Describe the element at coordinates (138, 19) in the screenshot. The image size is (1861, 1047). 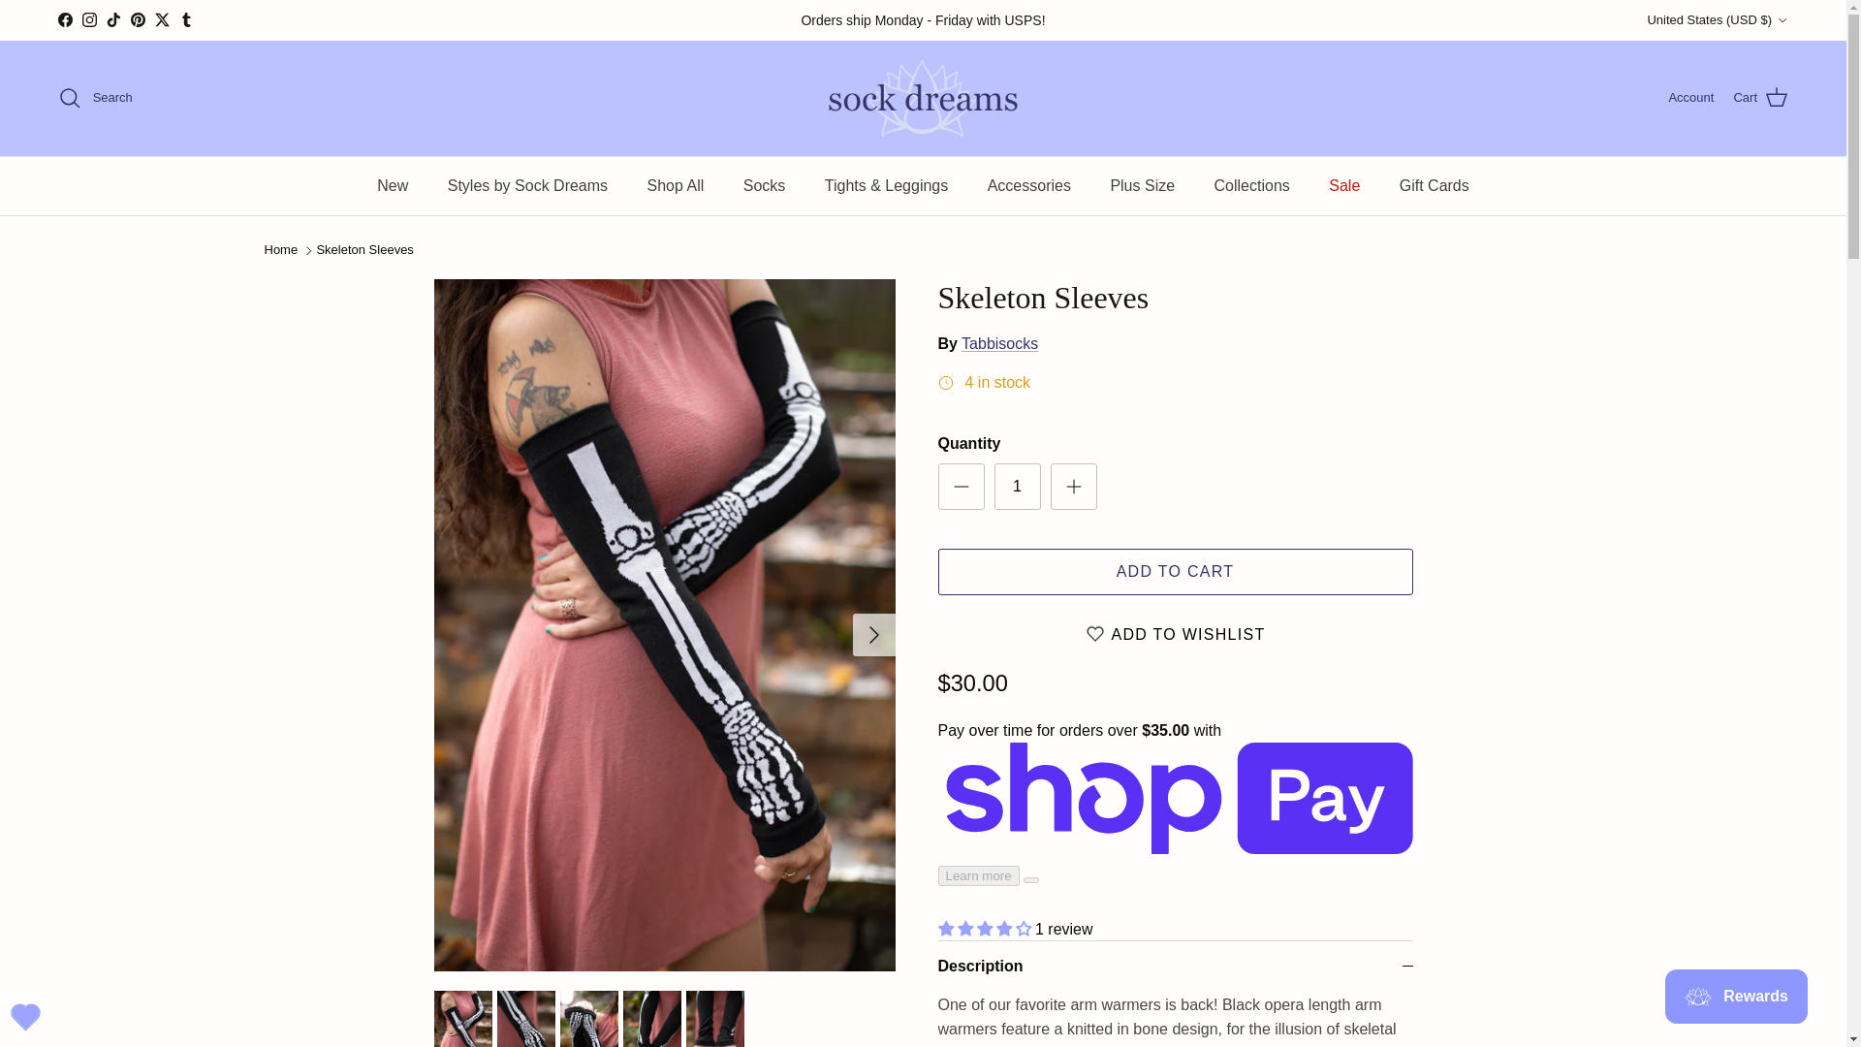
I see `Sock Dreams on Pinterest` at that location.